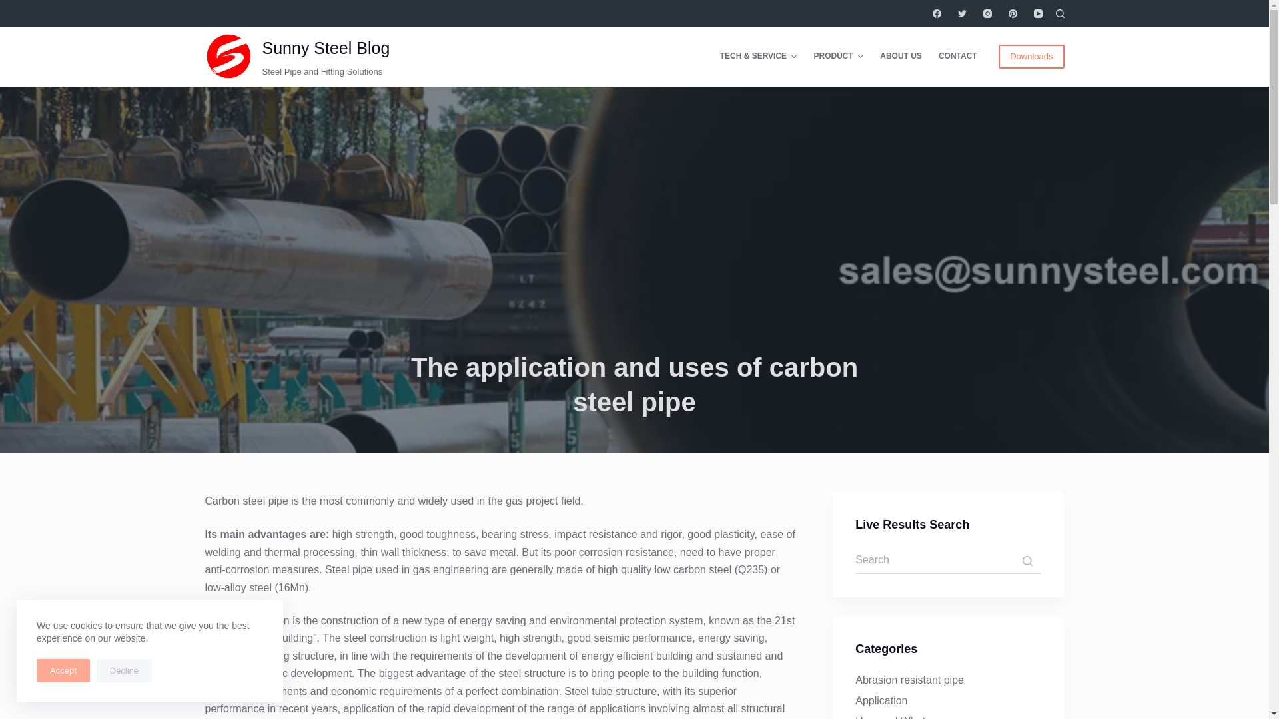  Describe the element at coordinates (634, 384) in the screenshot. I see `The application and uses of carbon steel pipe` at that location.